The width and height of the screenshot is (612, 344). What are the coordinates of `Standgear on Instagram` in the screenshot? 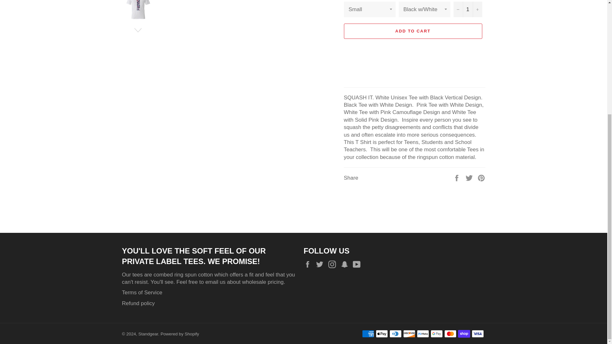 It's located at (333, 264).